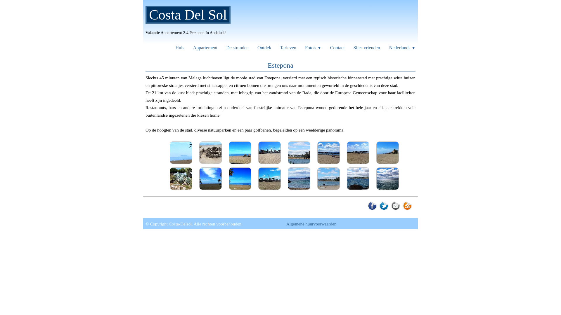  What do you see at coordinates (367, 48) in the screenshot?
I see `Sites vrienden` at bounding box center [367, 48].